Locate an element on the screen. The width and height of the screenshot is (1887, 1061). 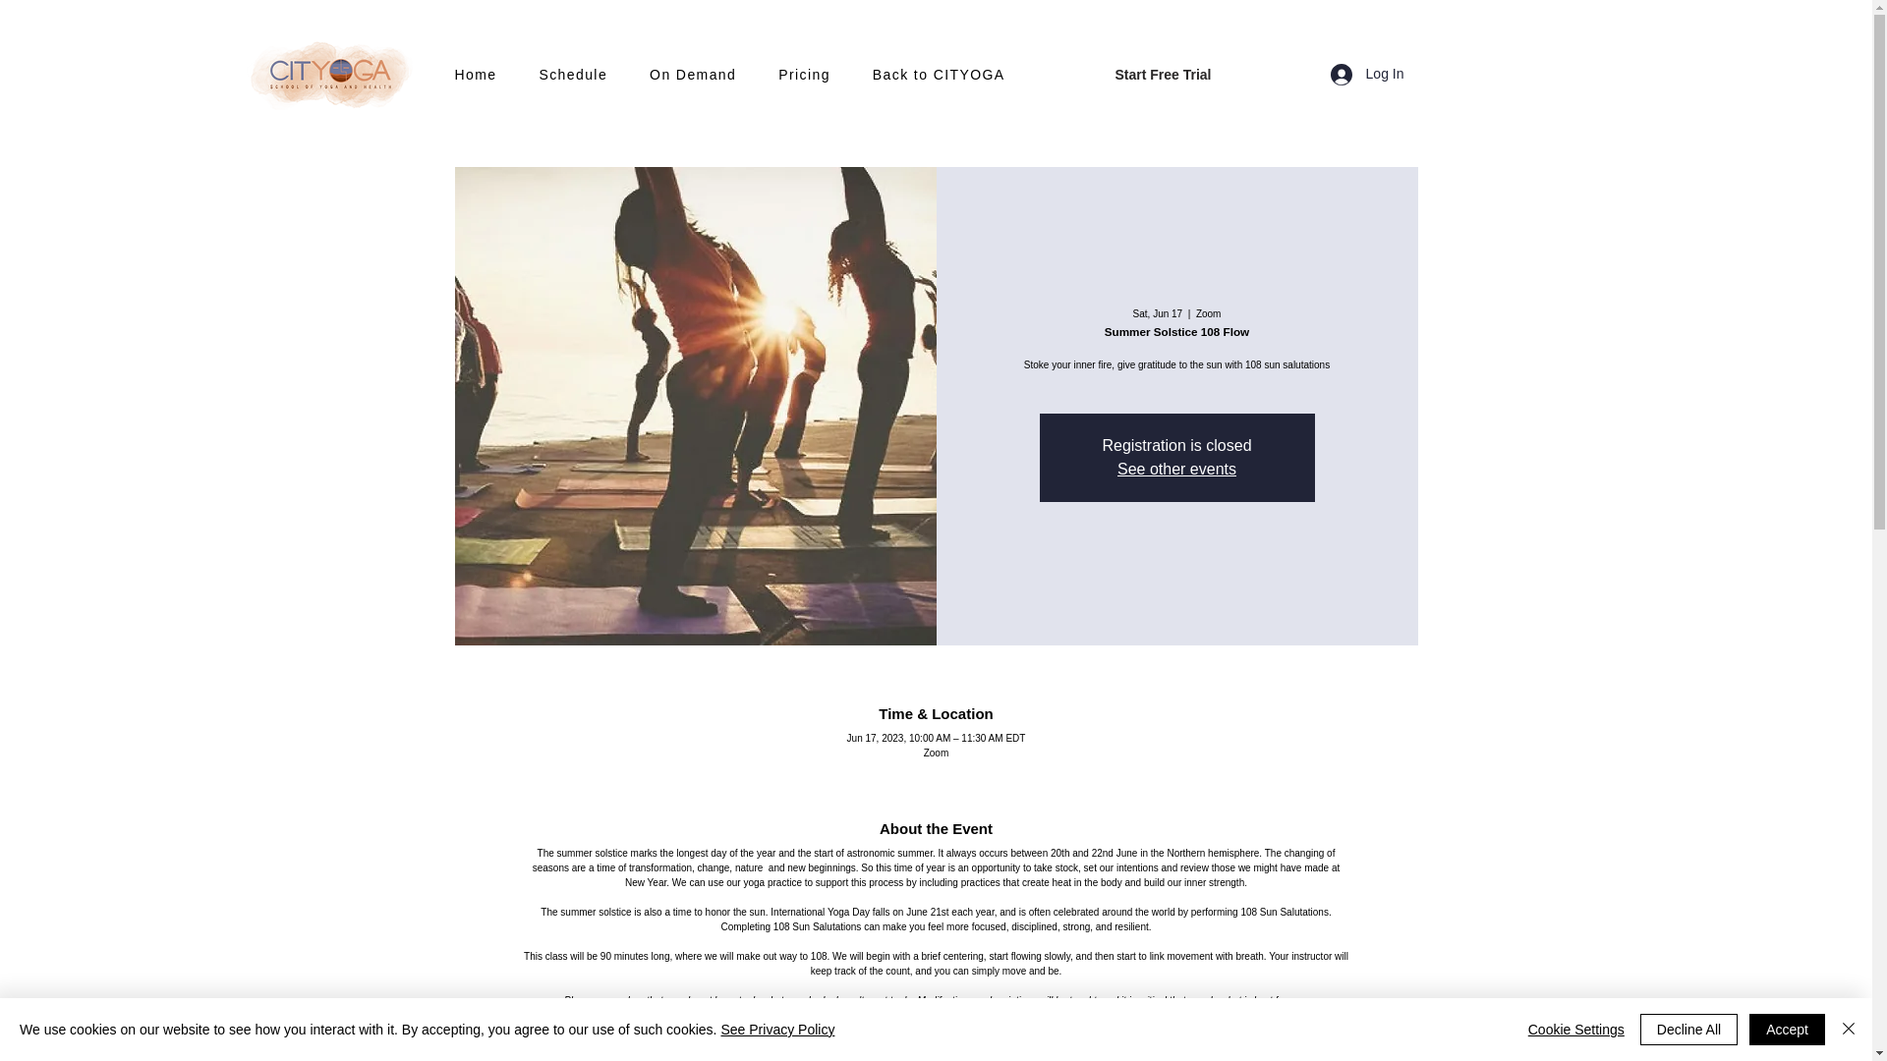
See other events is located at coordinates (1175, 469).